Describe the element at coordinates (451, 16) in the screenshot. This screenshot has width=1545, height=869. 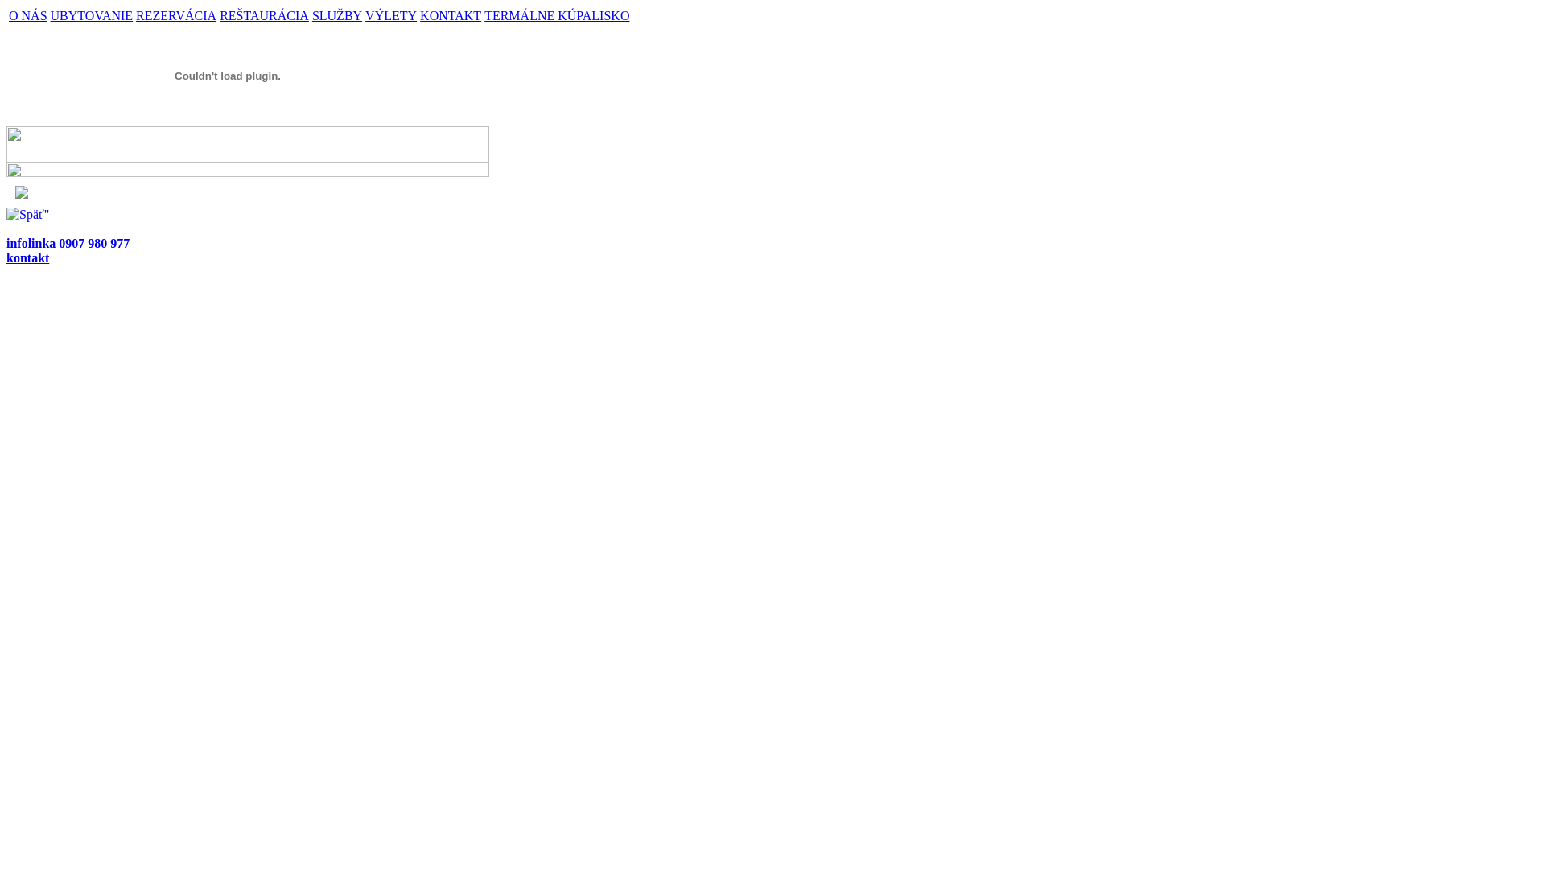
I see `KONTAKT` at that location.